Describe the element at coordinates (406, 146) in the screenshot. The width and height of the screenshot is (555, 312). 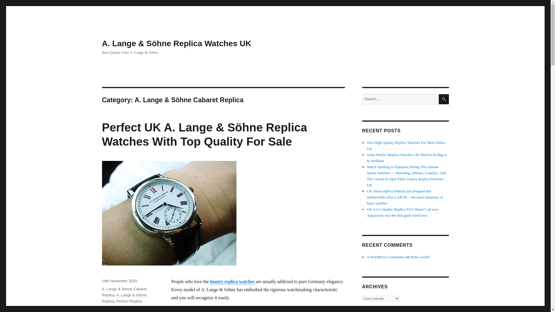
I see `Two High Quality Replica Watches For Men Online UK` at that location.